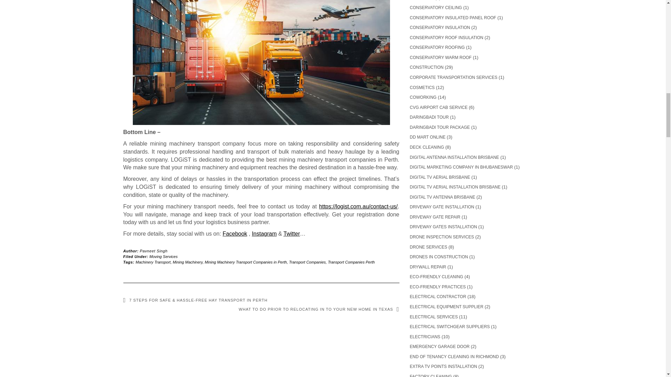 This screenshot has width=671, height=377. Describe the element at coordinates (153, 251) in the screenshot. I see `Pavneet Singh` at that location.